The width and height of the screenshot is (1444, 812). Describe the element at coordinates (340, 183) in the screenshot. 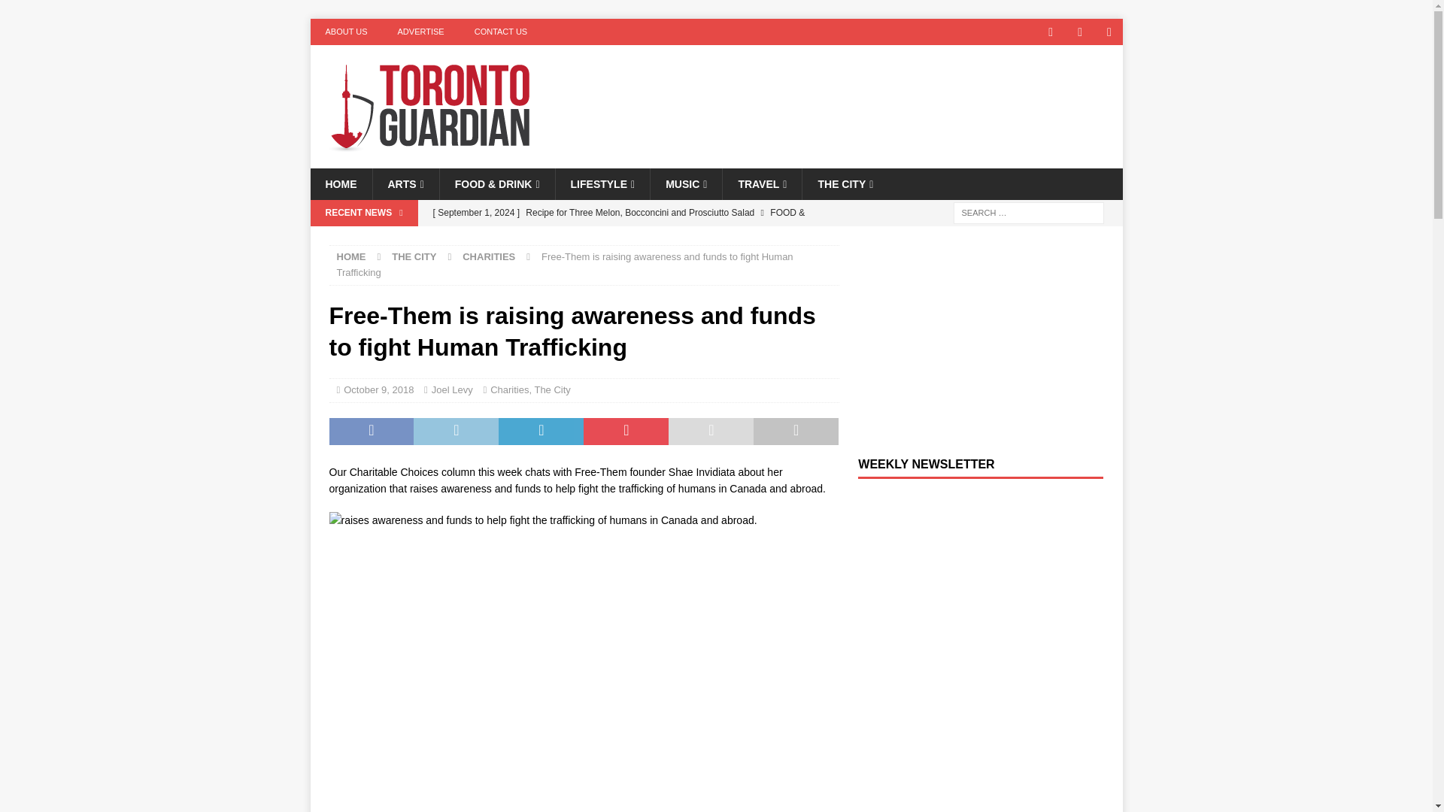

I see `HOME` at that location.